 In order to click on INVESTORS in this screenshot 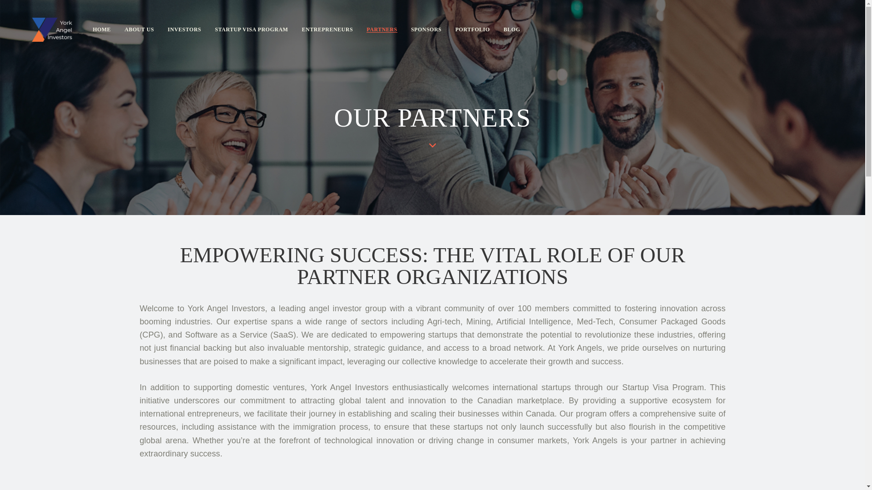, I will do `click(184, 30)`.